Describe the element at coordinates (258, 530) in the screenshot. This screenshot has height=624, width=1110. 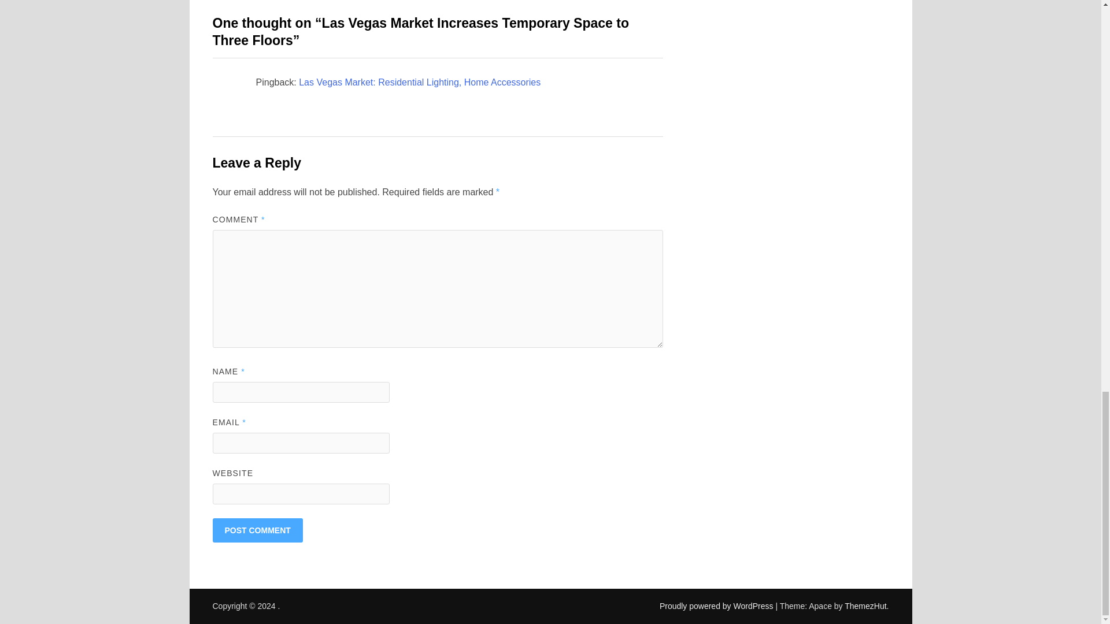
I see `Post Comment` at that location.